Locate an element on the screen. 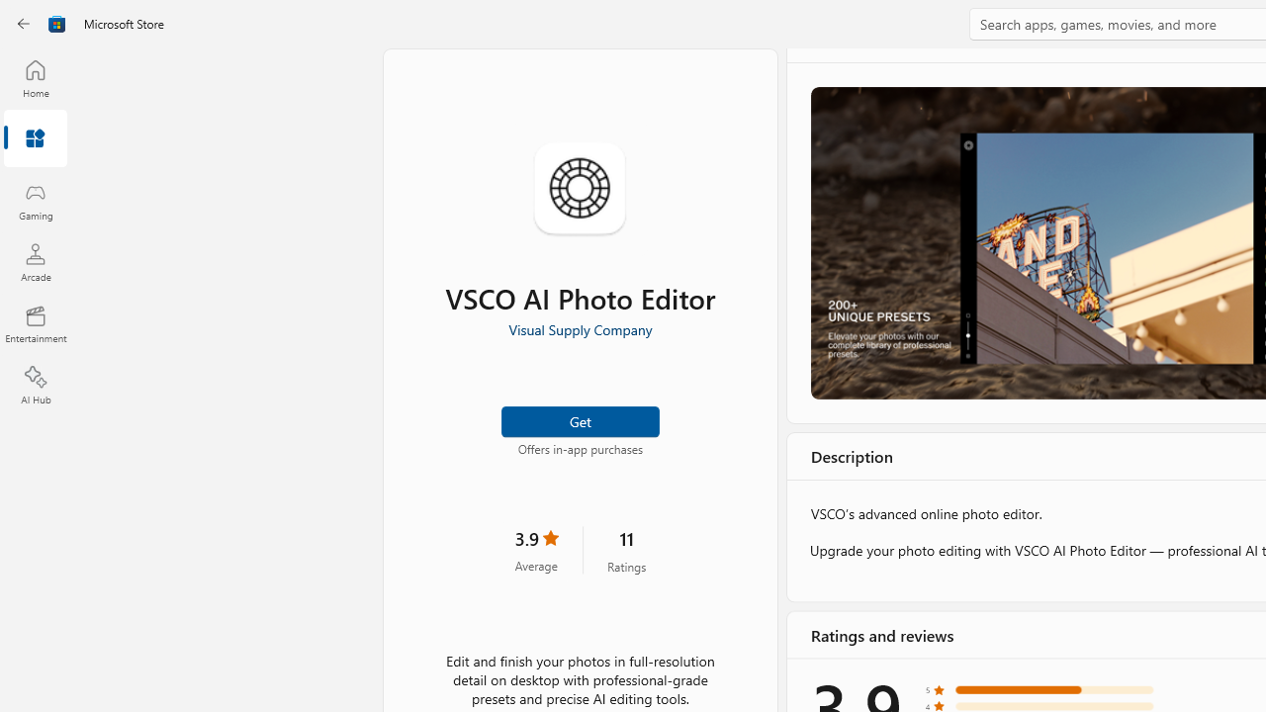 The width and height of the screenshot is (1266, 712). Show more is located at coordinates (845, 616).